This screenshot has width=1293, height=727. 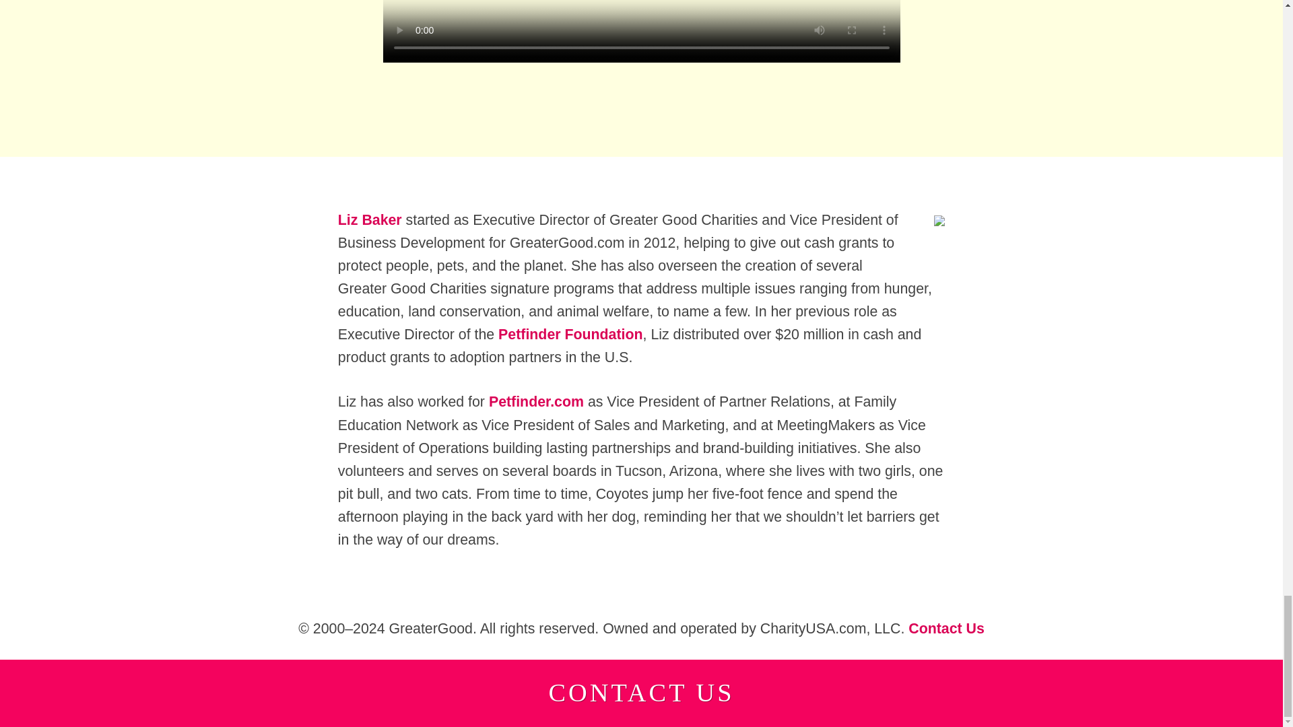 I want to click on Petfinder Foundation, so click(x=570, y=334).